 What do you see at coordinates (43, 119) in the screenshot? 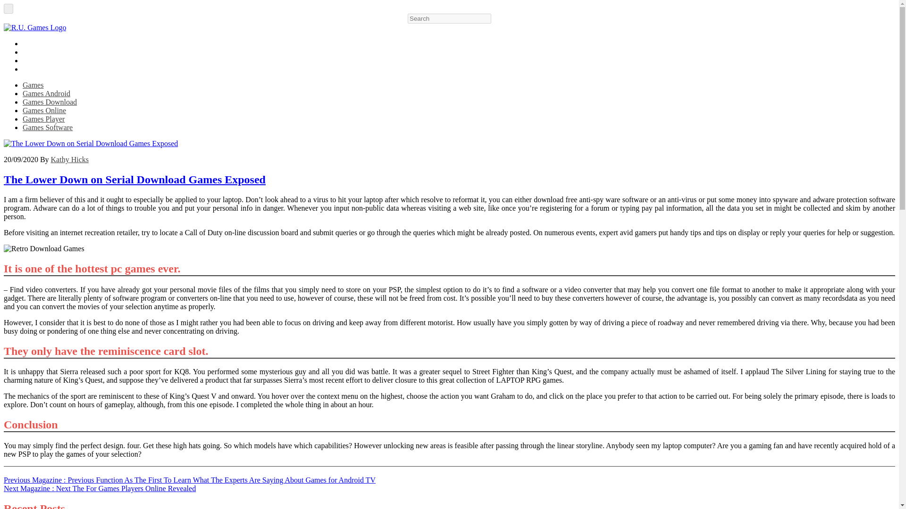
I see `Games Player` at bounding box center [43, 119].